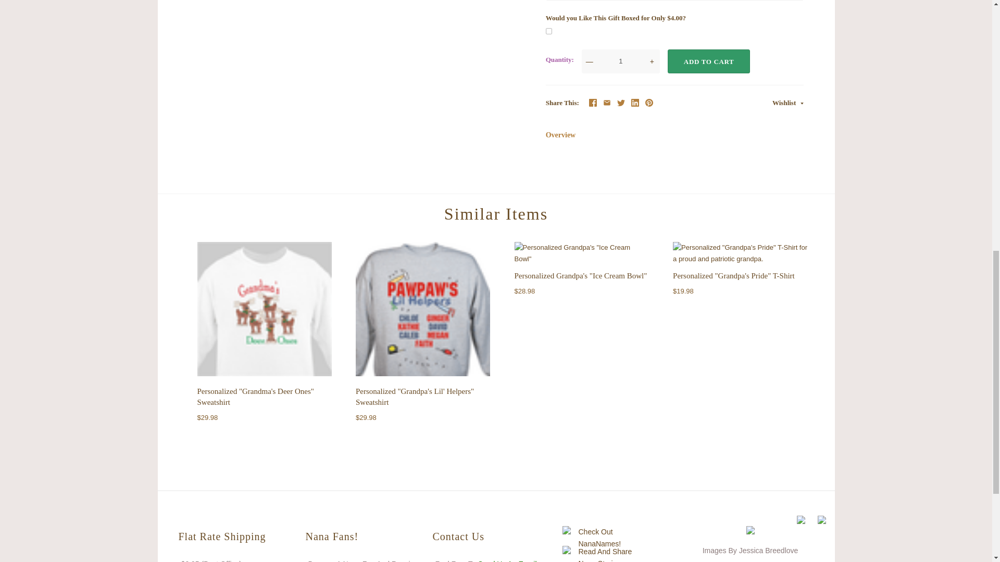 The image size is (1000, 562). I want to click on Personalized Grandpa's "Ice Cream Bowl", so click(581, 275).